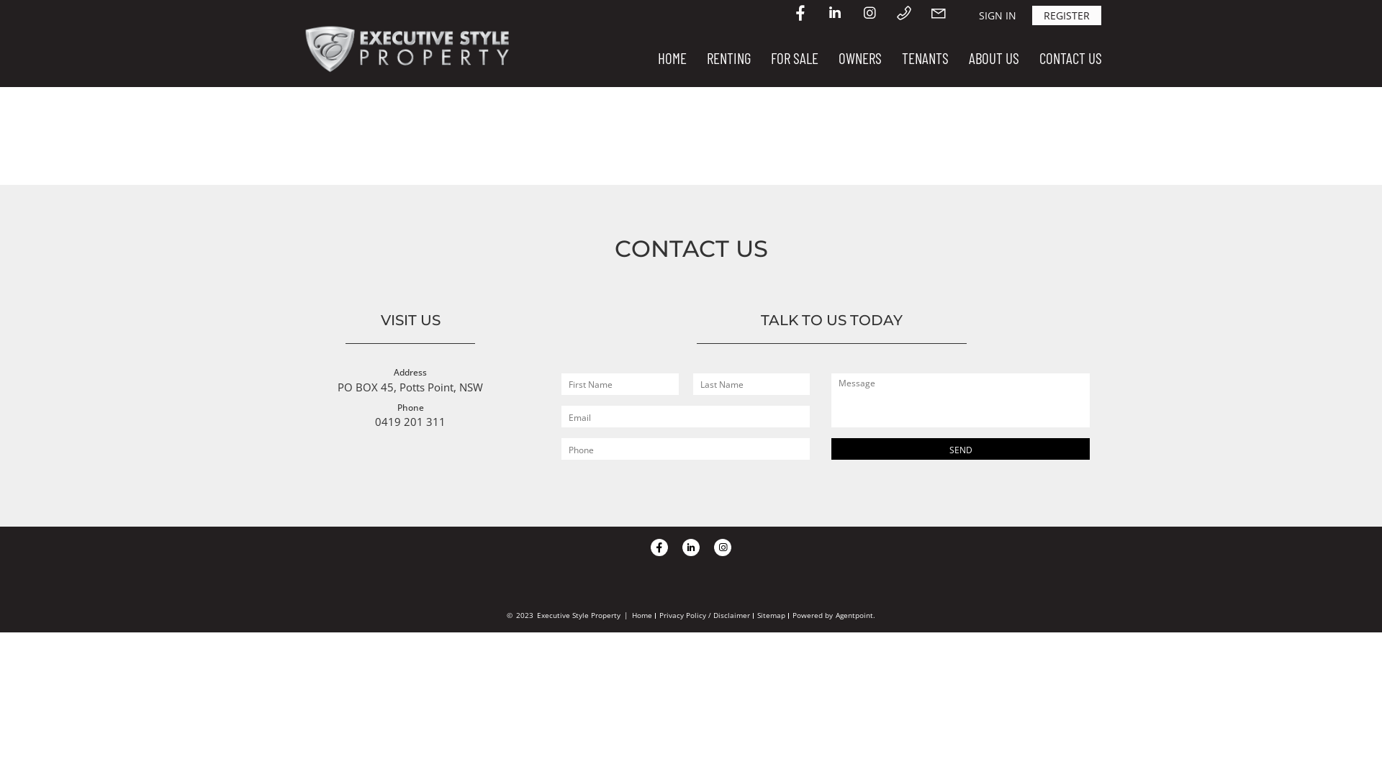  Describe the element at coordinates (860, 58) in the screenshot. I see `OWNERS` at that location.